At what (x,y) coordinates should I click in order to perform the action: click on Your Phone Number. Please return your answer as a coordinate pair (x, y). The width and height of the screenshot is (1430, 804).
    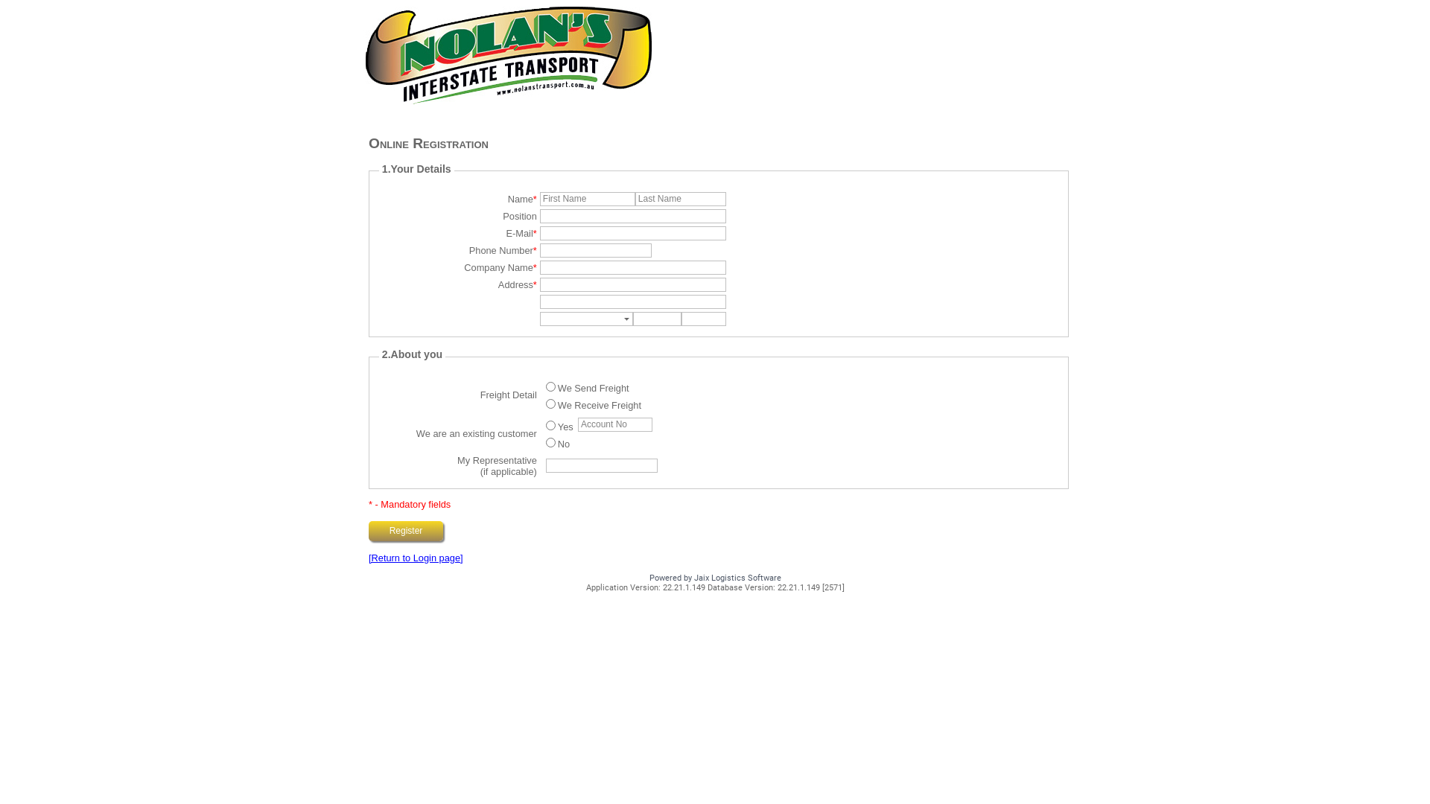
    Looking at the image, I should click on (596, 250).